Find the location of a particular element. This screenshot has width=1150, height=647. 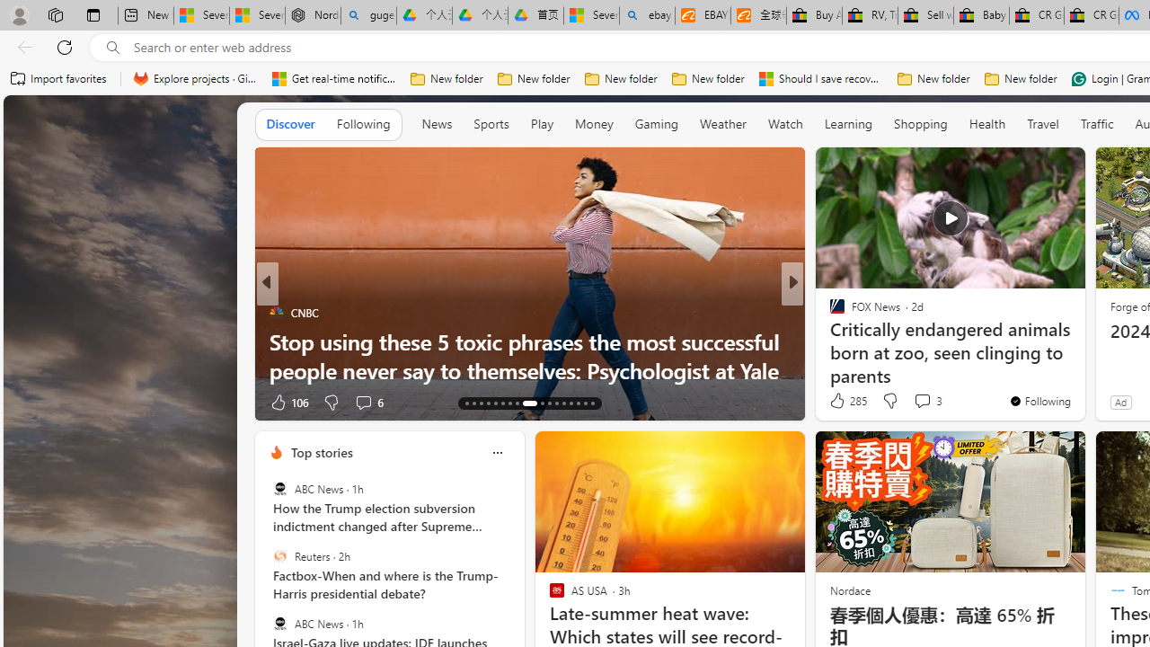

Search icon is located at coordinates (113, 48).